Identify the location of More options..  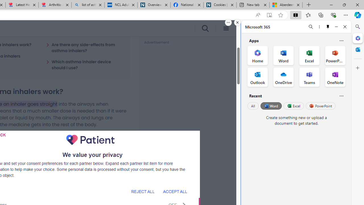
(228, 22).